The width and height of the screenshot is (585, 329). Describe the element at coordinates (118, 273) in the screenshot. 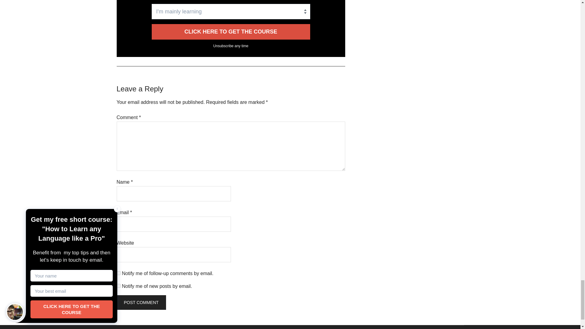

I see `subscribe` at that location.